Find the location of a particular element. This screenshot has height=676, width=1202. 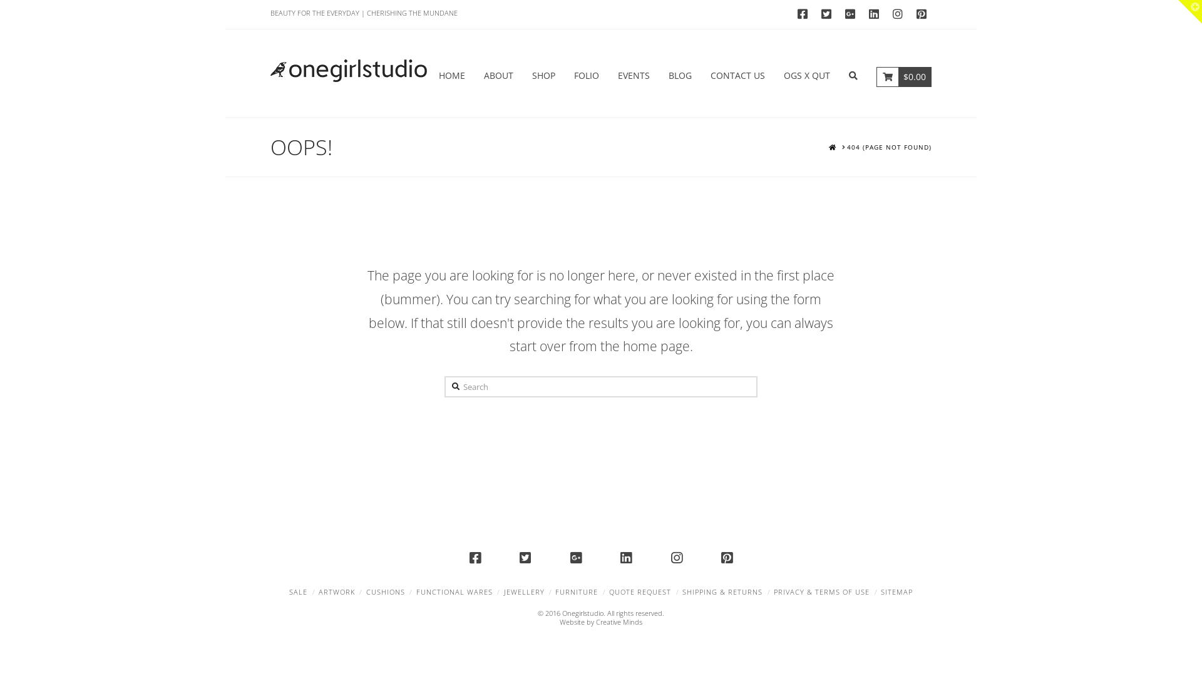

LinkedIn is located at coordinates (626, 558).